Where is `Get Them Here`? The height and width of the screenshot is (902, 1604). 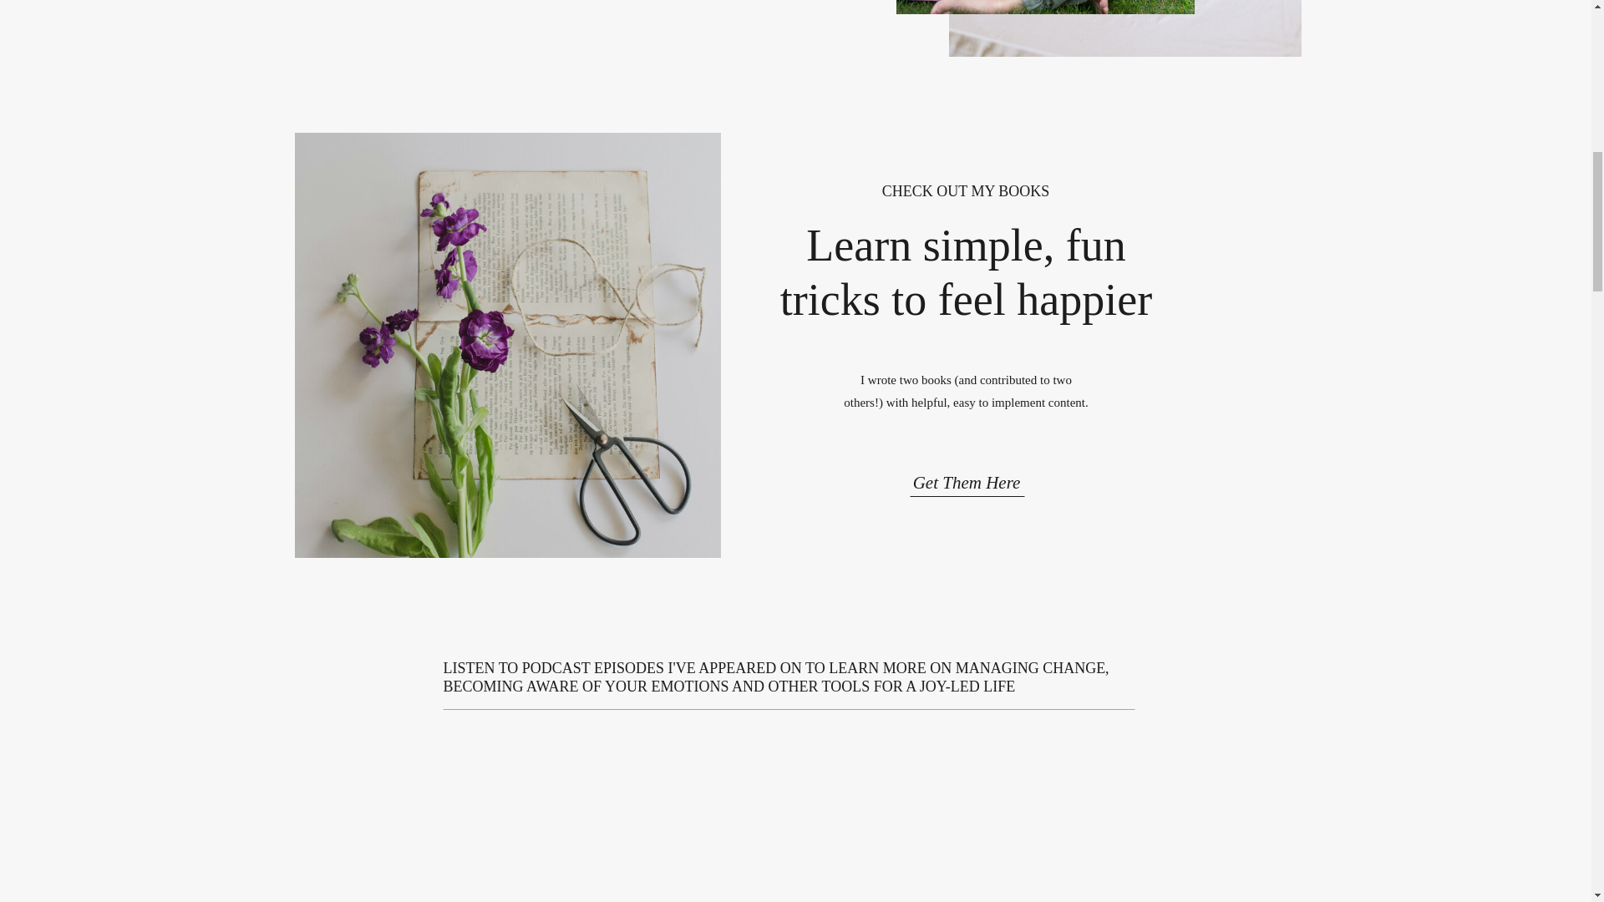
Get Them Here is located at coordinates (967, 478).